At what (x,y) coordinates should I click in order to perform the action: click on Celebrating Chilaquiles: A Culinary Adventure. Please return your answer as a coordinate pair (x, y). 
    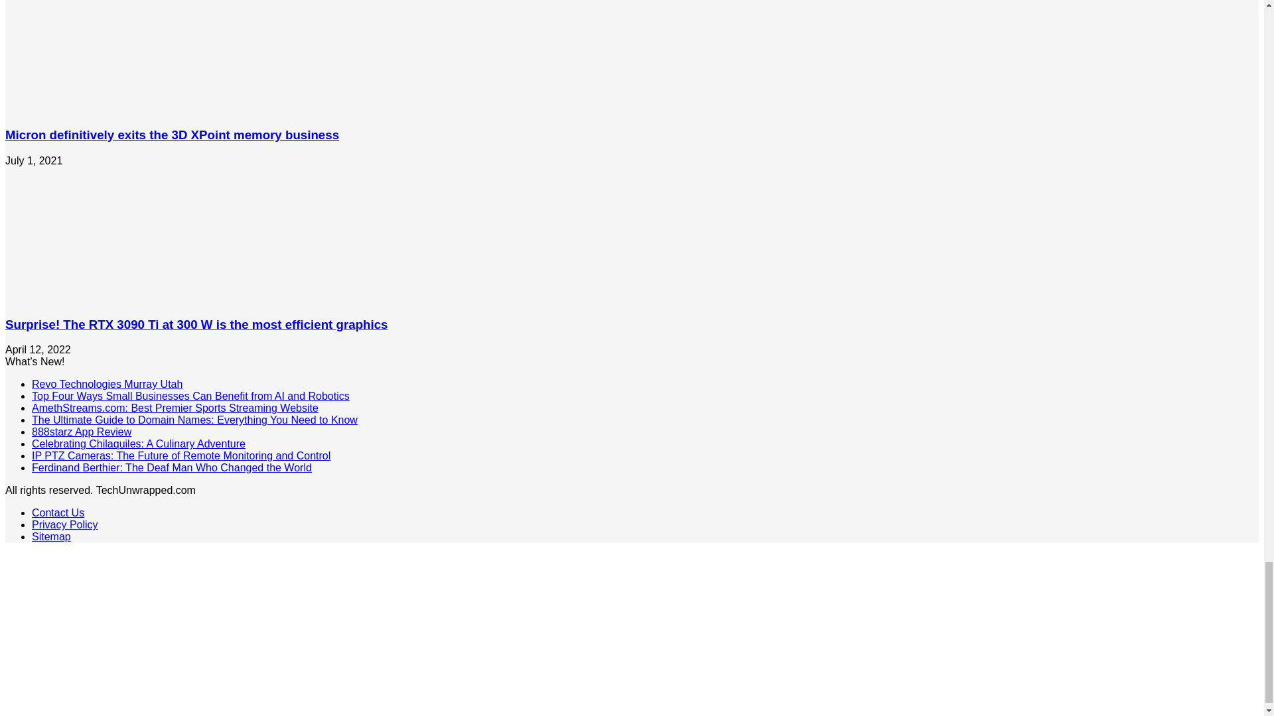
    Looking at the image, I should click on (139, 444).